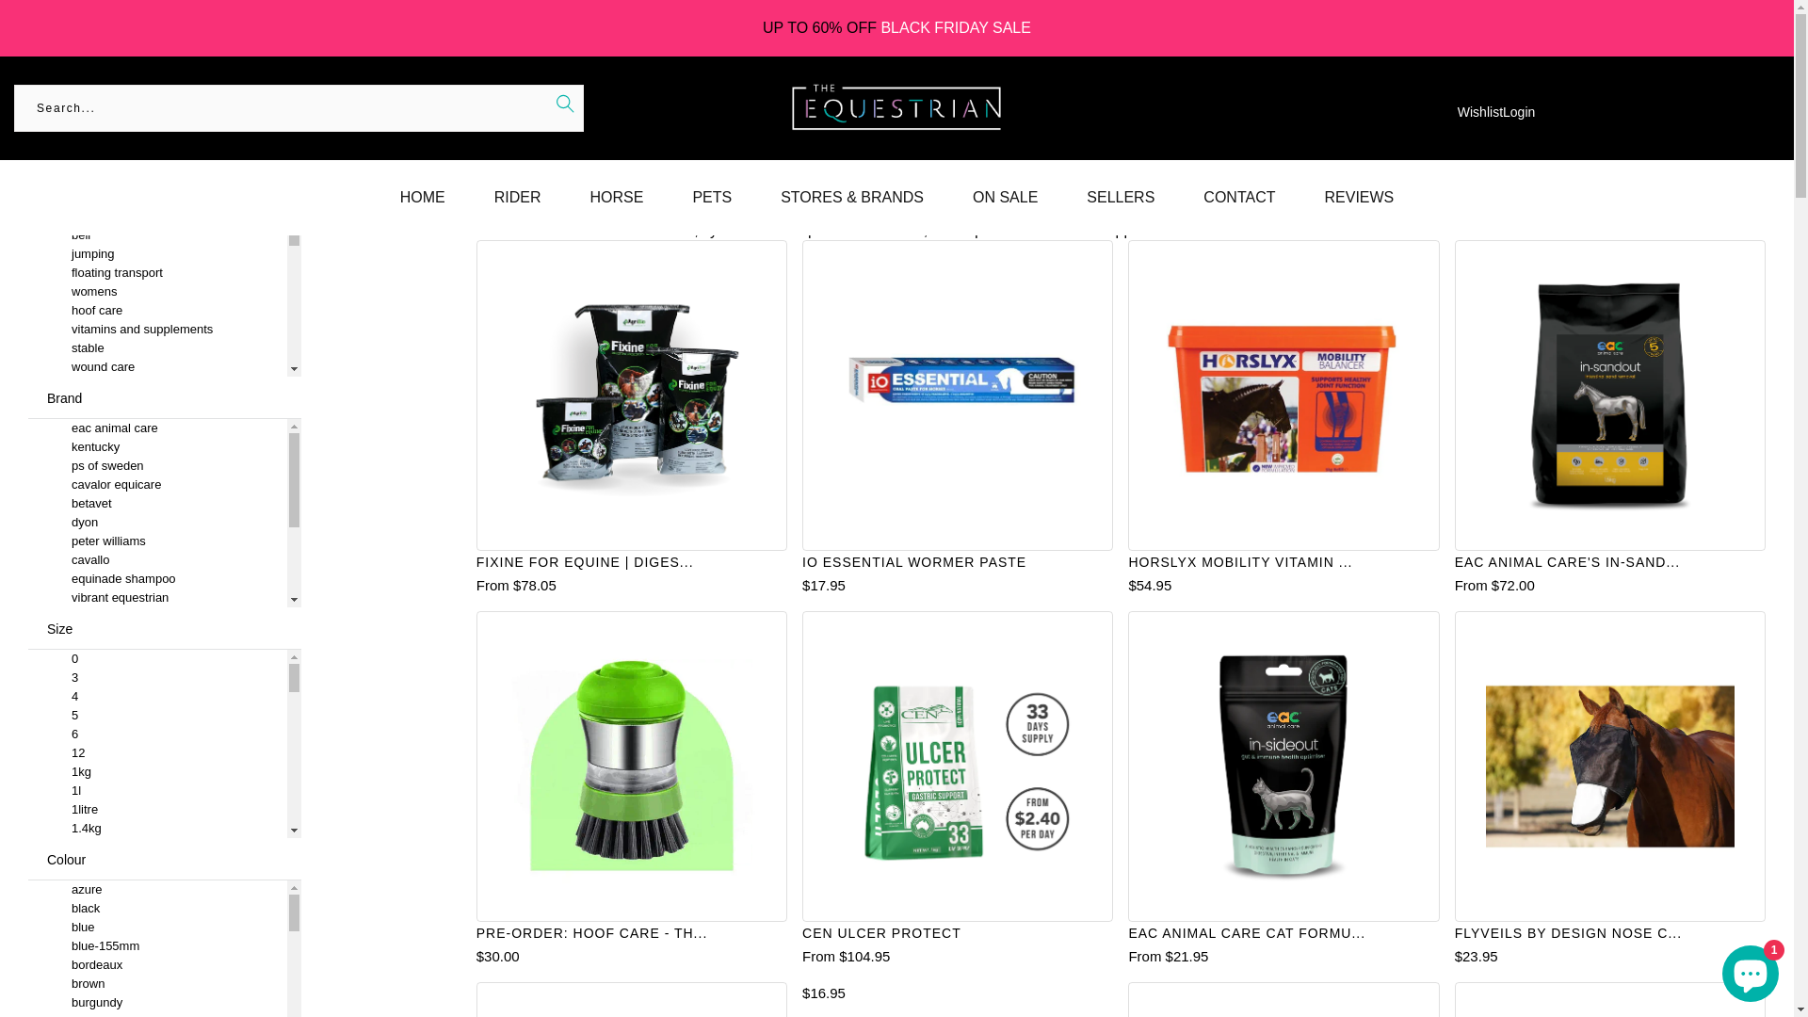  I want to click on REVIEWS, so click(1359, 198).